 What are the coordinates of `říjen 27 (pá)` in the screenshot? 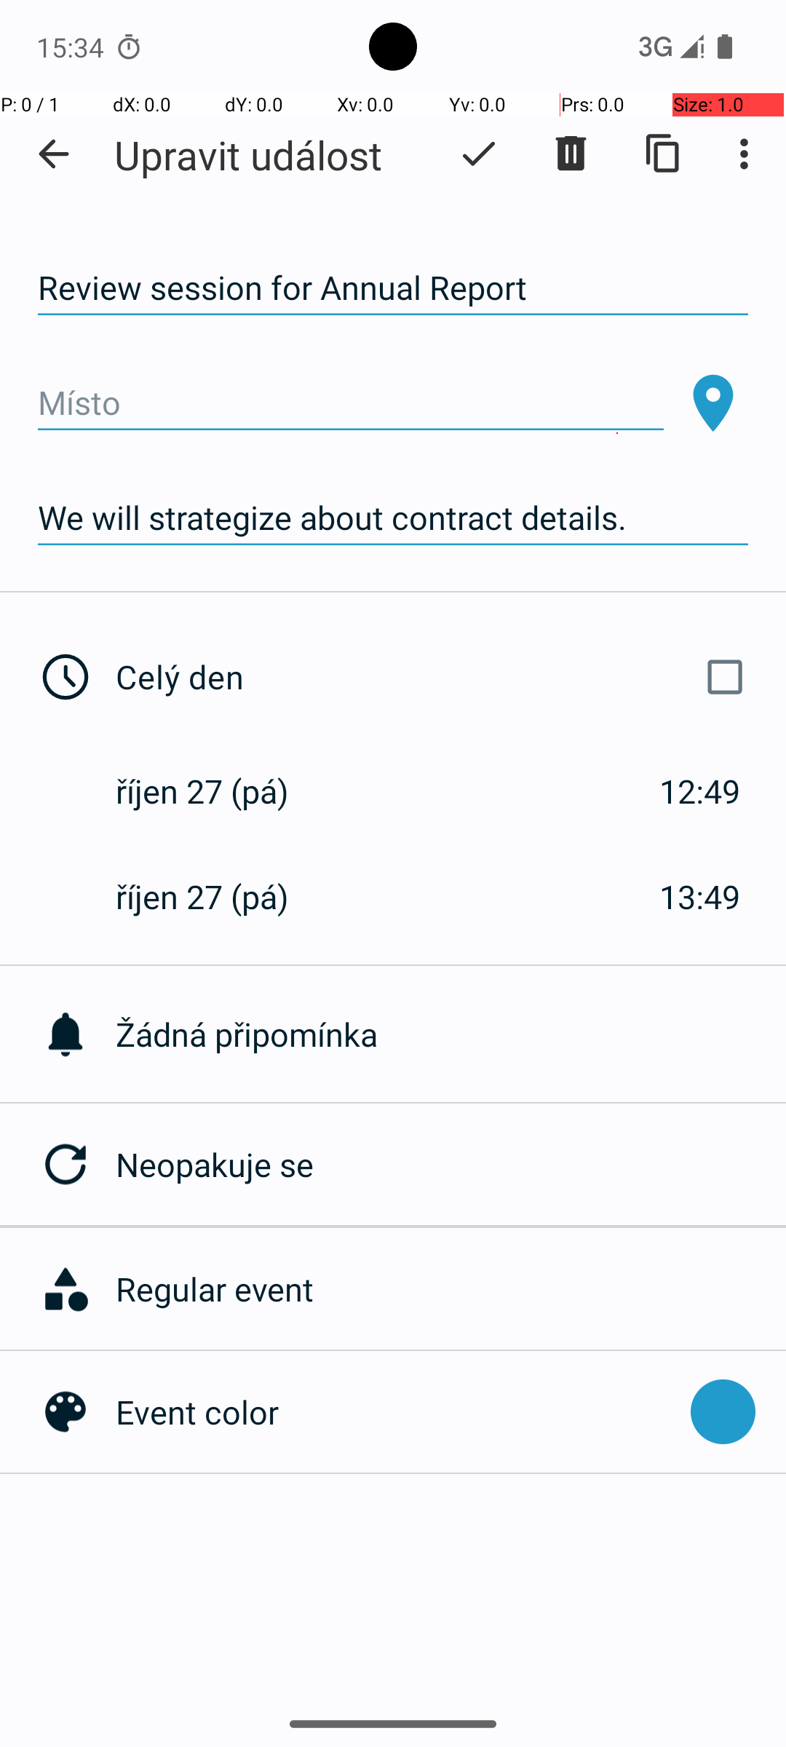 It's located at (218, 791).